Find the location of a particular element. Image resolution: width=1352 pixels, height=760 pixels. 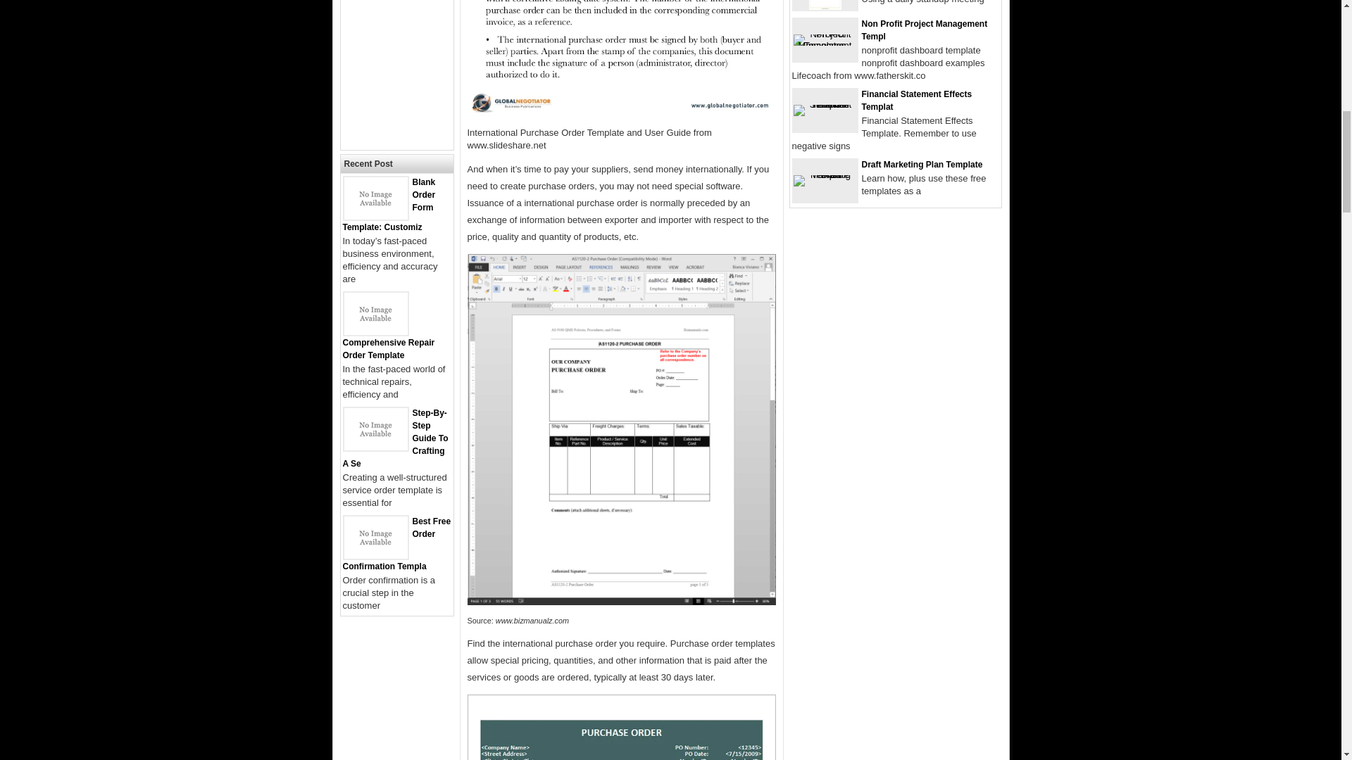

Step-By-Step Guide To Crafting A Se is located at coordinates (394, 438).